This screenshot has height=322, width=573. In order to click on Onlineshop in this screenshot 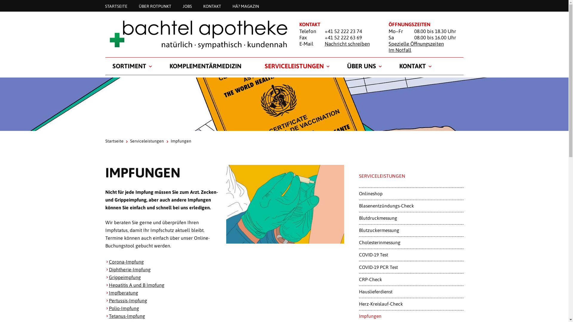, I will do `click(411, 194)`.